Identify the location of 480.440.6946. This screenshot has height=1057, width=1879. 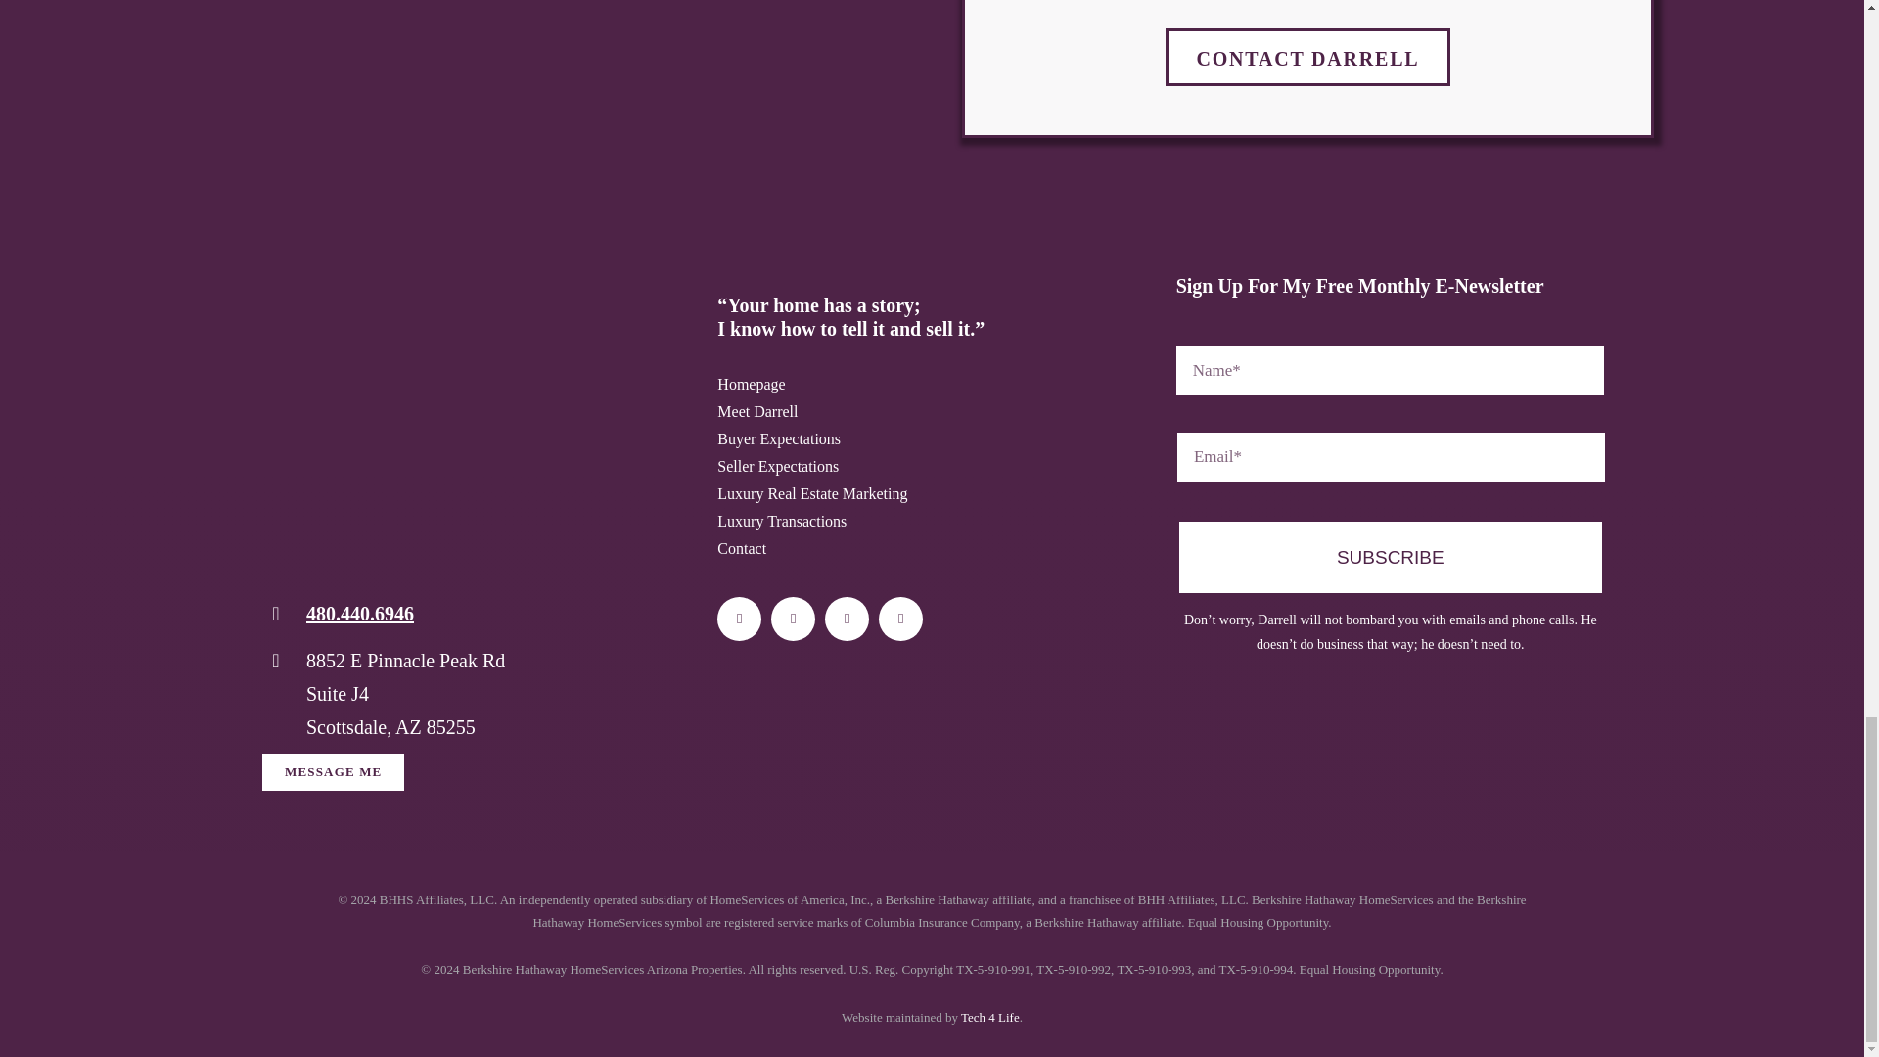
(359, 613).